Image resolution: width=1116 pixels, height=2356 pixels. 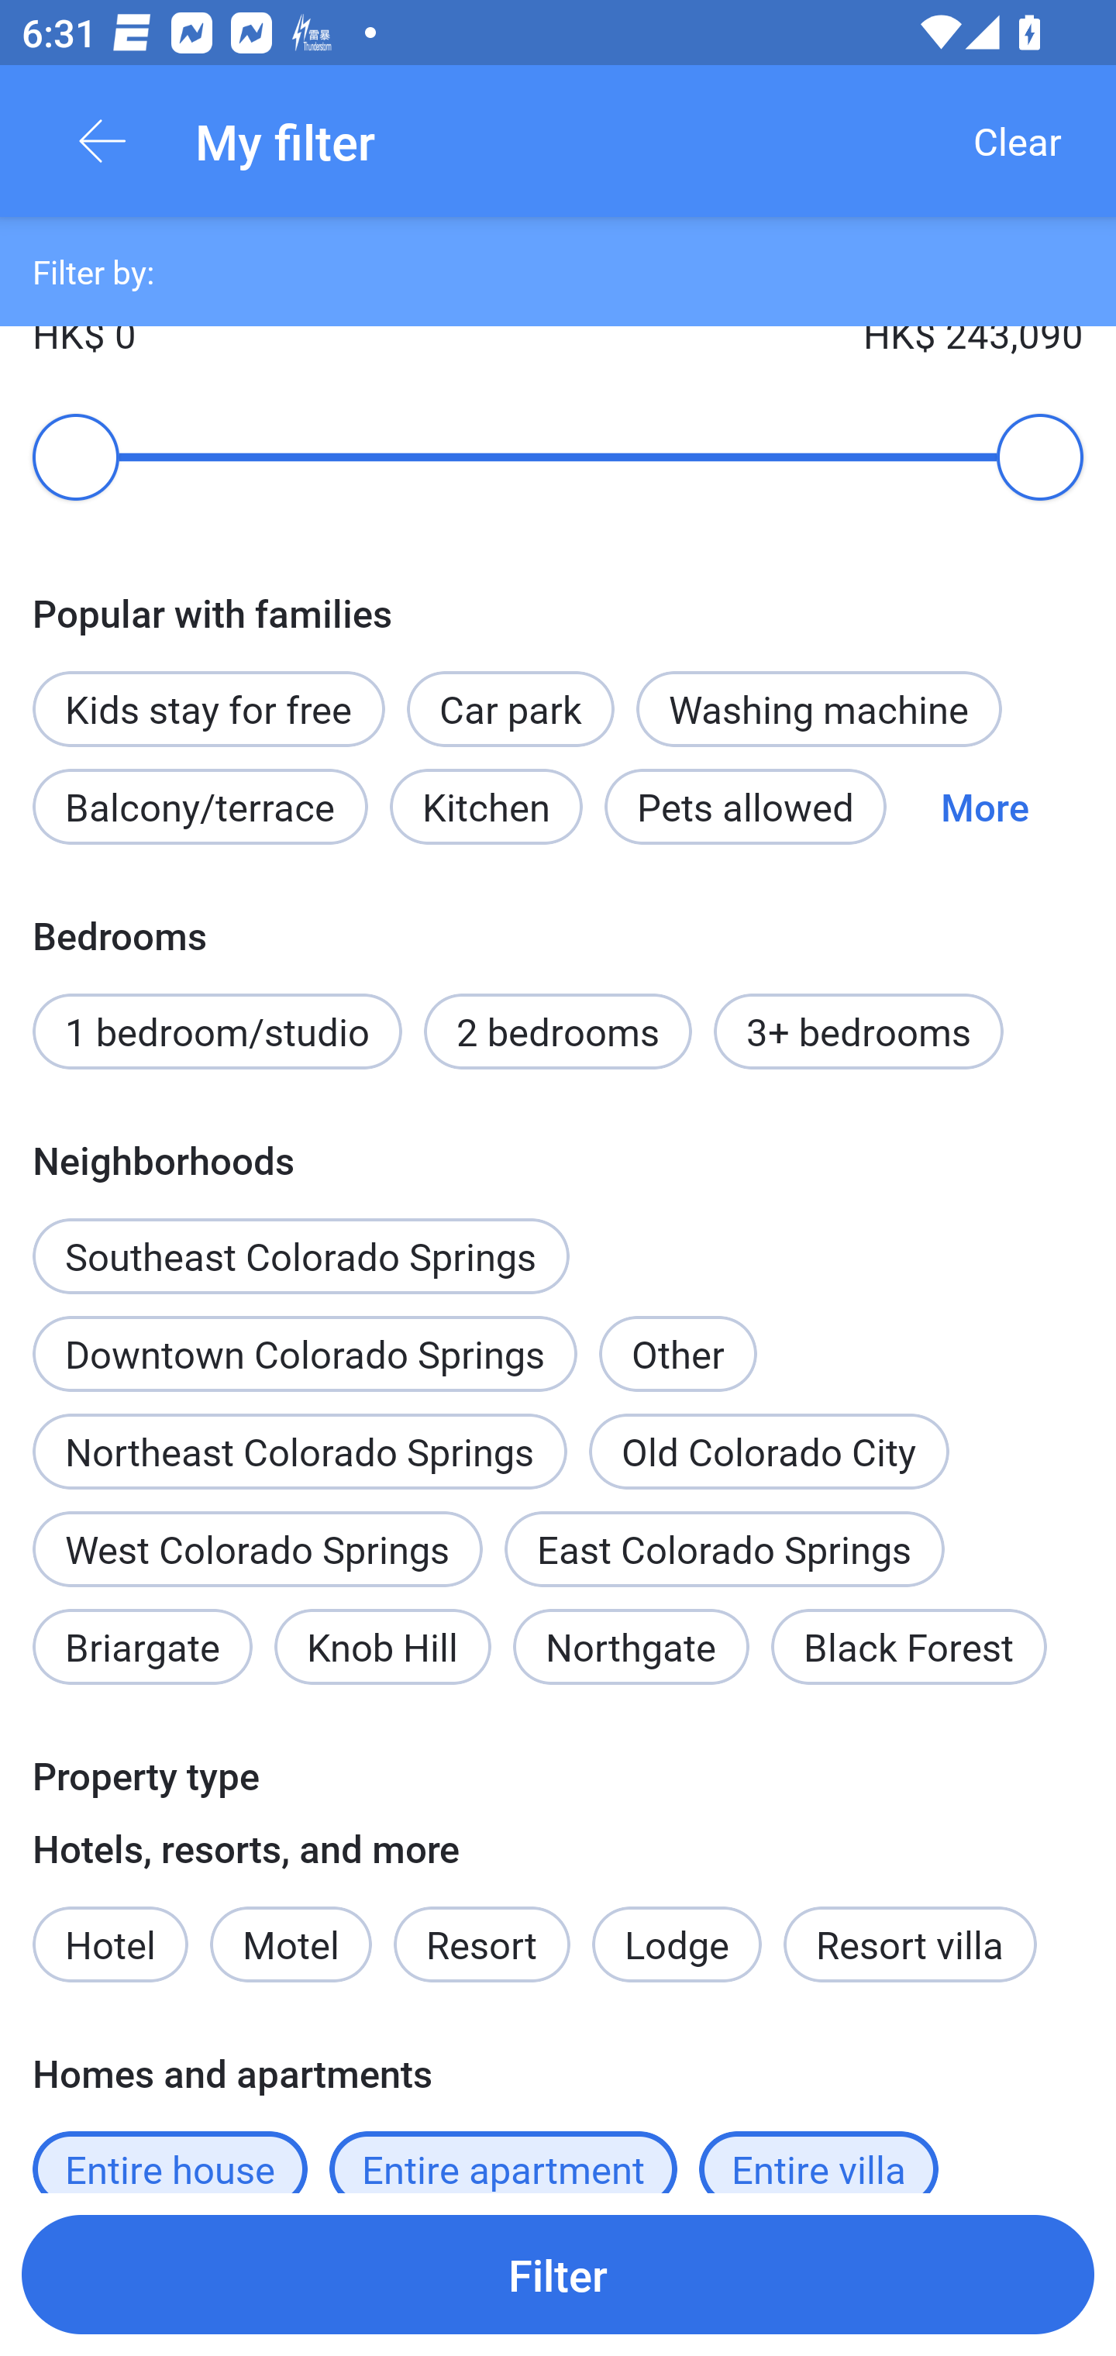 What do you see at coordinates (257, 1548) in the screenshot?
I see `West Colorado Springs` at bounding box center [257, 1548].